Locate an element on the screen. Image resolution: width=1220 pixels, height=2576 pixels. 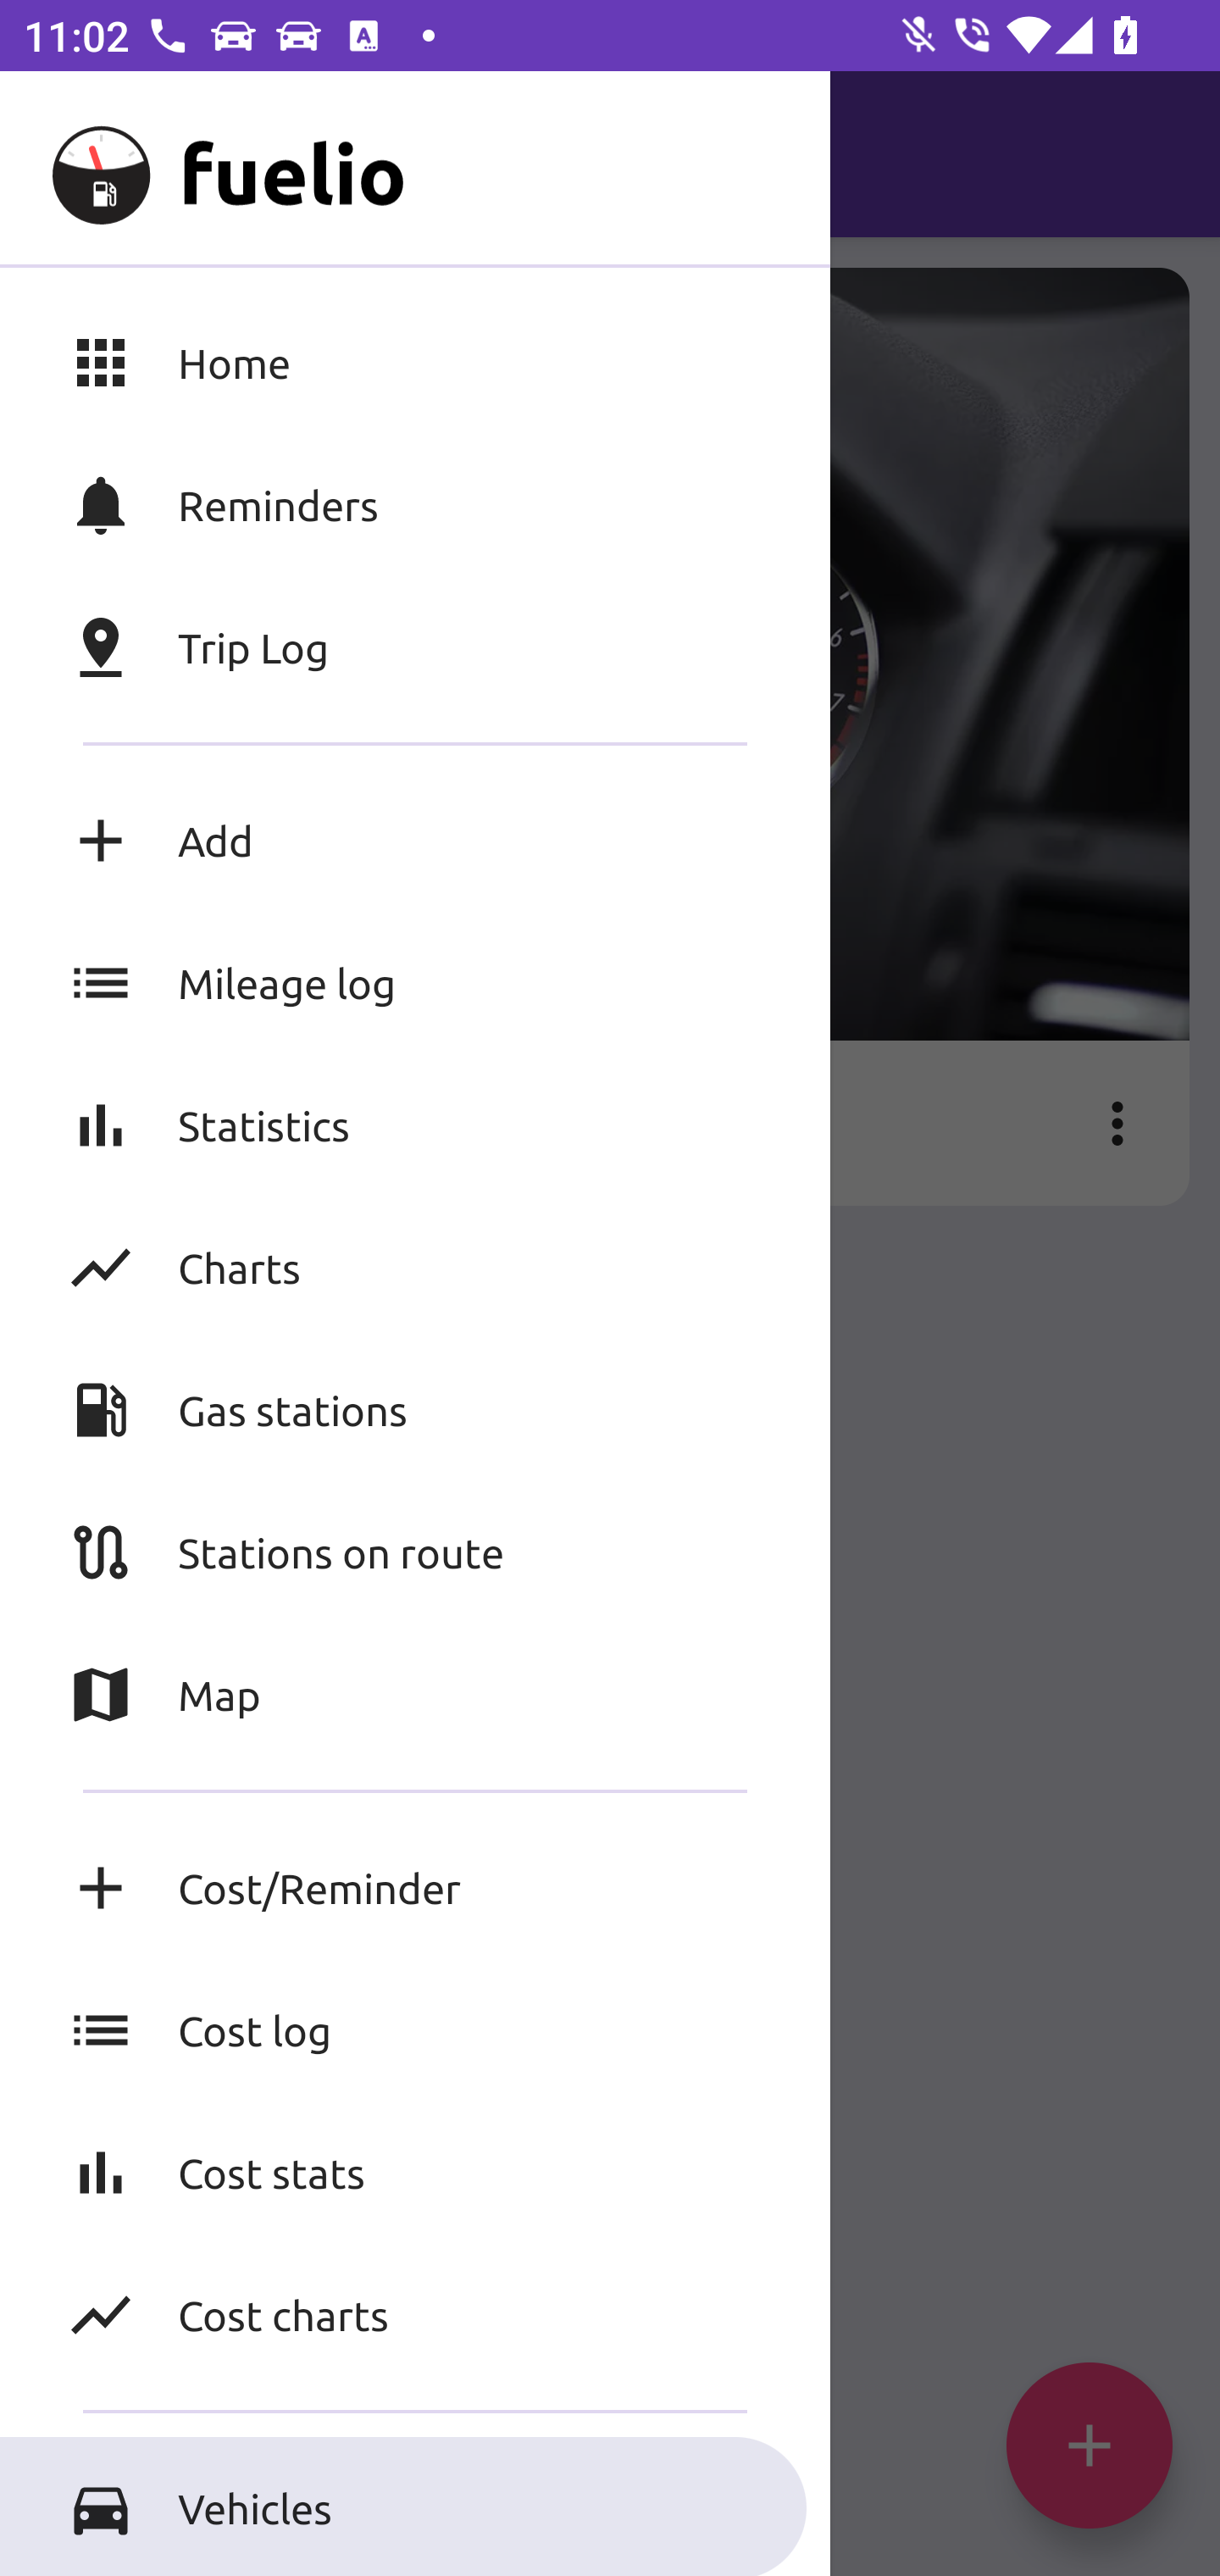
Vehicles is located at coordinates (415, 2507).